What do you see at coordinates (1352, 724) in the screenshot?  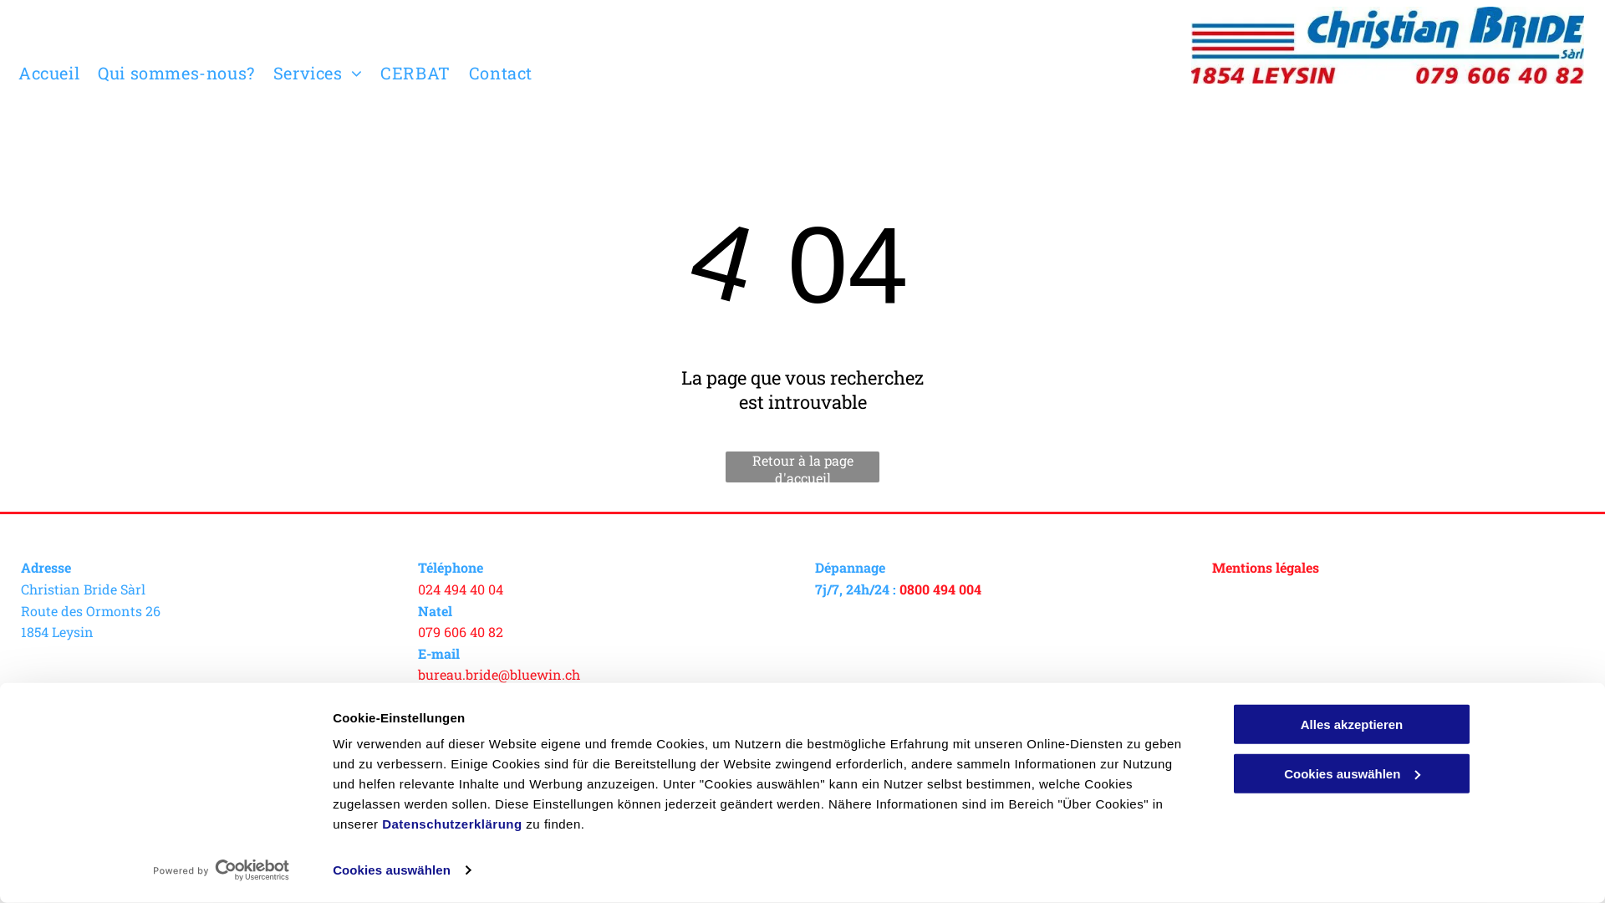 I see `Alles akzeptieren` at bounding box center [1352, 724].